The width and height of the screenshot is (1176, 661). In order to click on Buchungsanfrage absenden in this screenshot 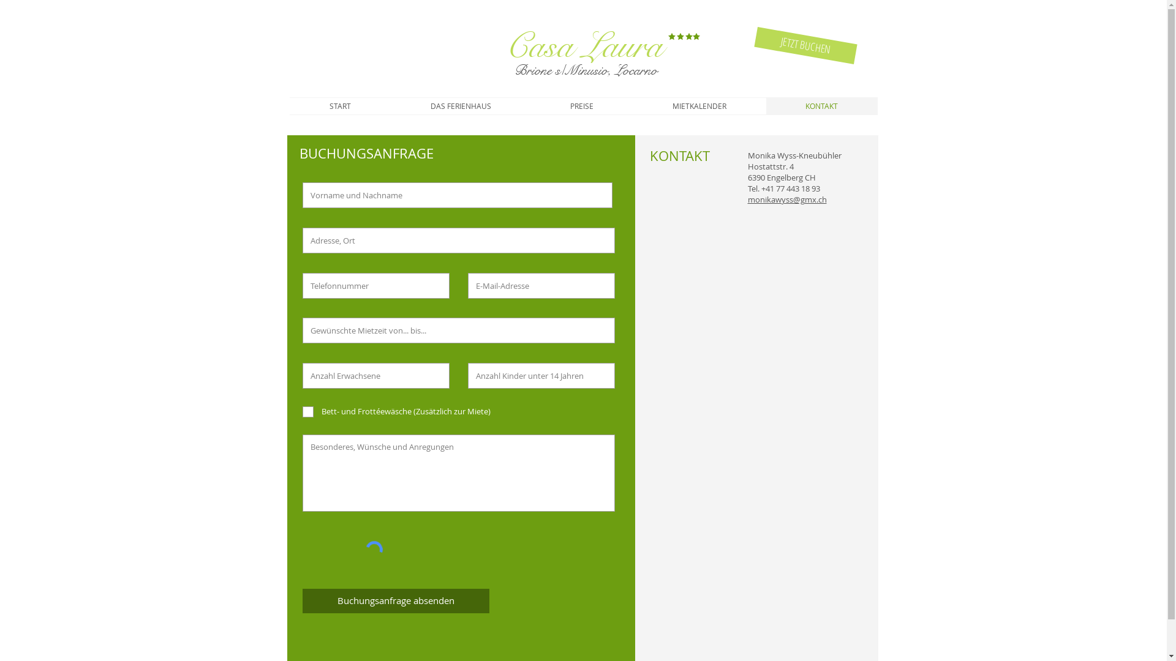, I will do `click(396, 601)`.